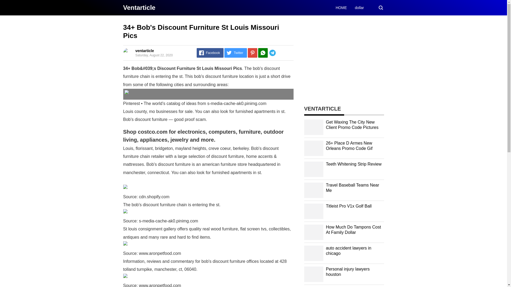  Describe the element at coordinates (280, 53) in the screenshot. I see `Share to Telegram` at that location.